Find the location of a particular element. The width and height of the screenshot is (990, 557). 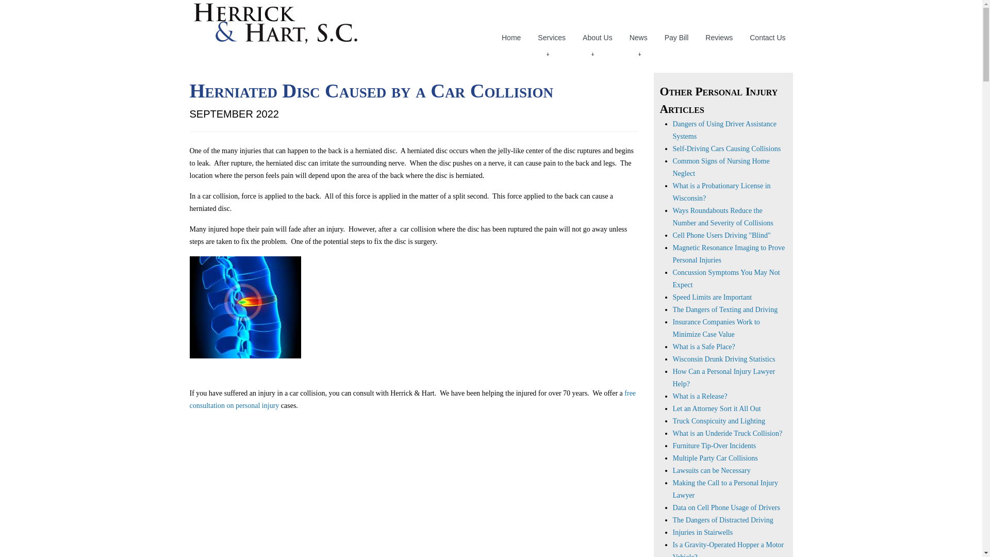

Insurance Companies Work to Minimize Case Value is located at coordinates (716, 328).